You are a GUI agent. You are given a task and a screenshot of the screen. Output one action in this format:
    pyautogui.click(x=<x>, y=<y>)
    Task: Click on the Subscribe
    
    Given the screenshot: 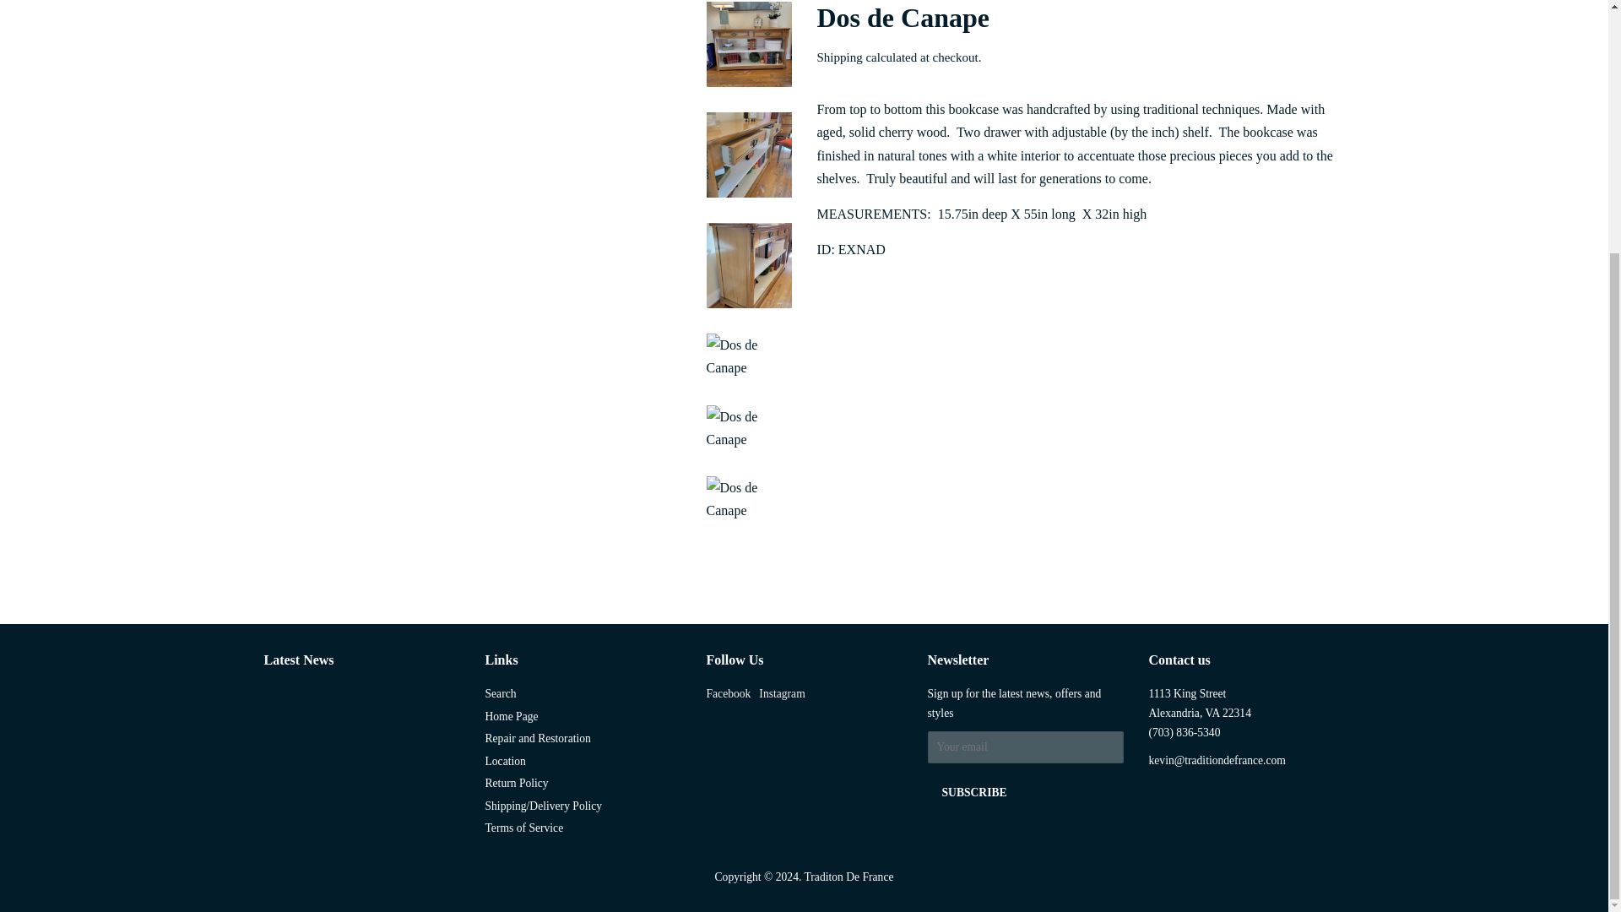 What is the action you would take?
    pyautogui.click(x=974, y=792)
    